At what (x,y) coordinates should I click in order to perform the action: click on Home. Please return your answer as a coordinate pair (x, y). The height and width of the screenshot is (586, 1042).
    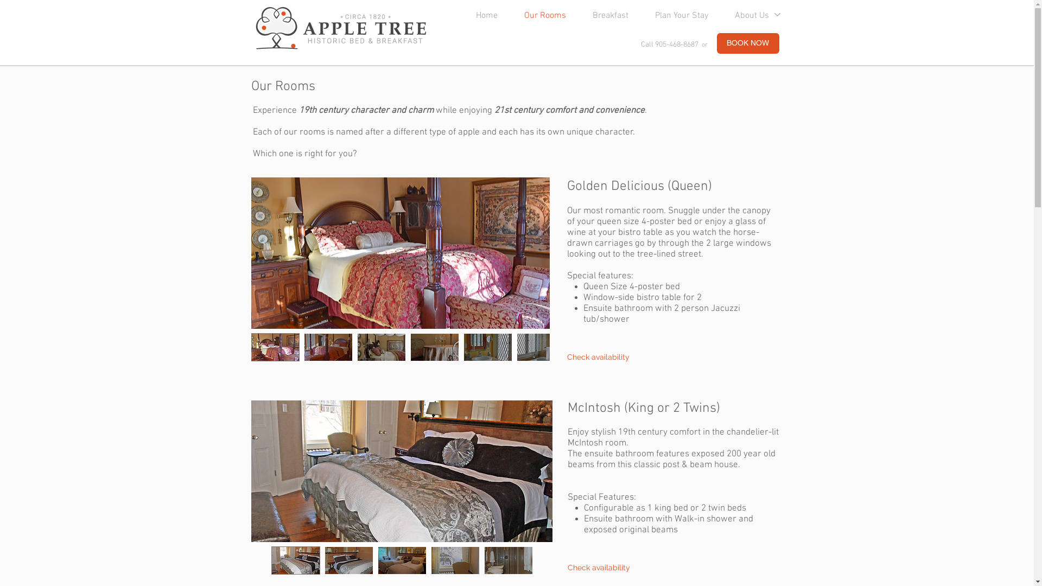
    Looking at the image, I should click on (481, 16).